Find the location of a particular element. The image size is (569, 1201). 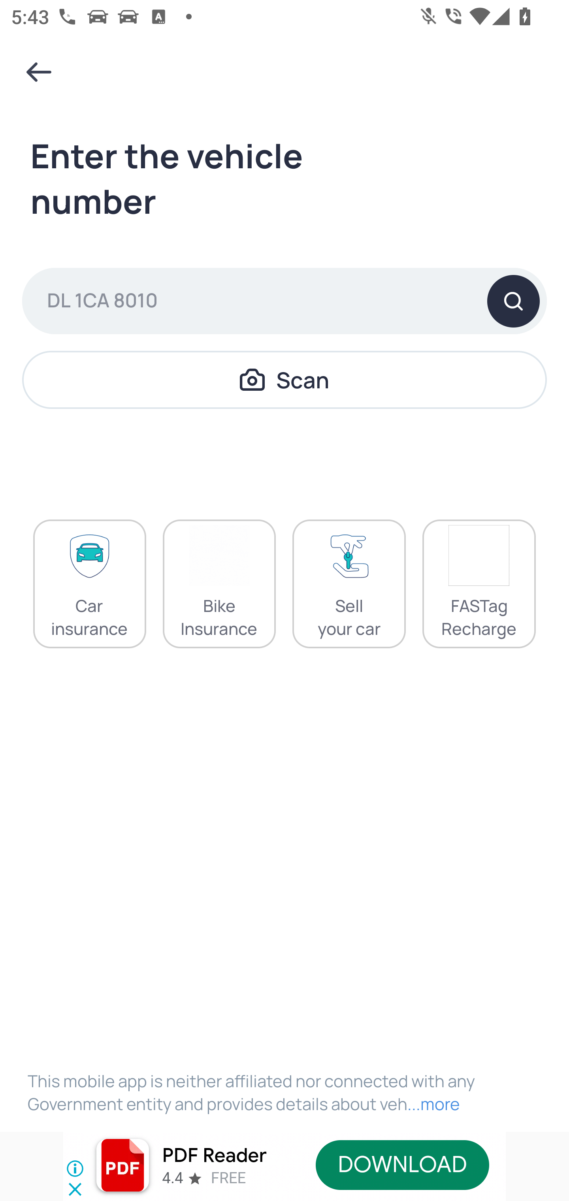

DOWNLOAD is located at coordinates (402, 1165).